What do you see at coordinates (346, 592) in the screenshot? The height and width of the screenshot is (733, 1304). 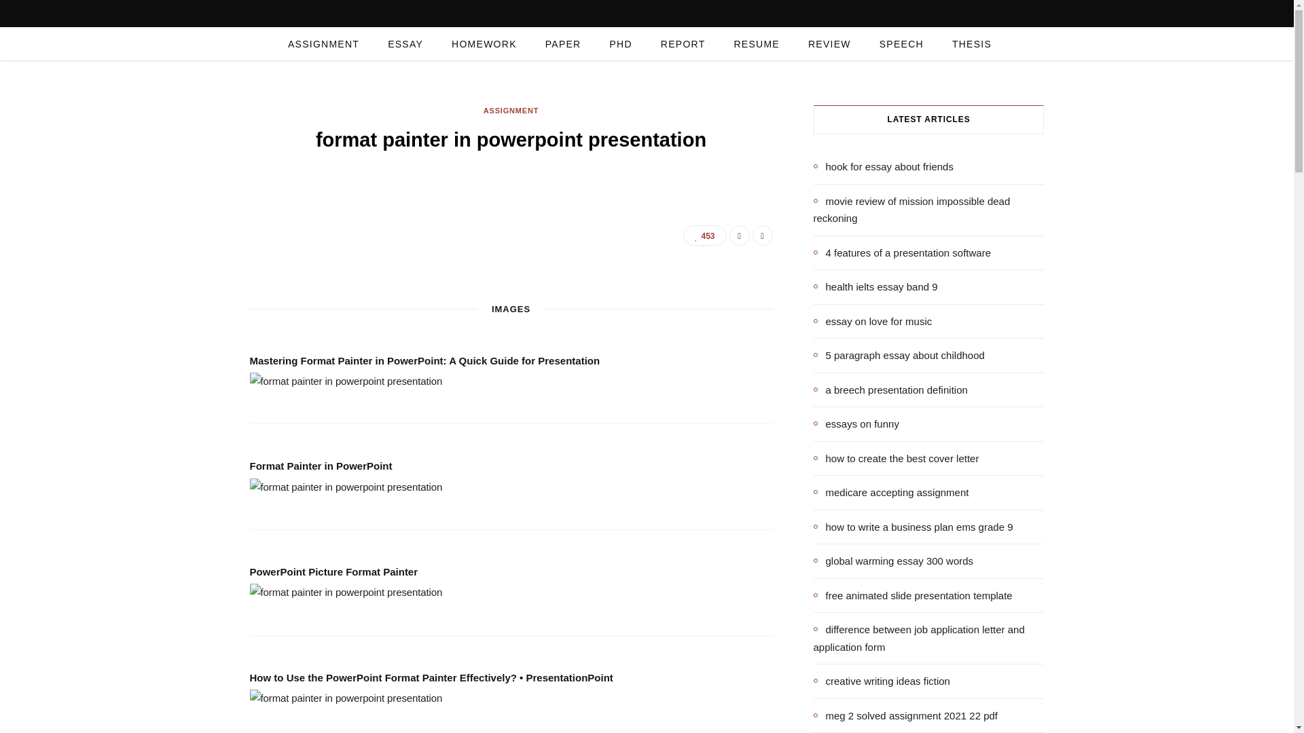 I see `format painter in powerpoint presentation` at bounding box center [346, 592].